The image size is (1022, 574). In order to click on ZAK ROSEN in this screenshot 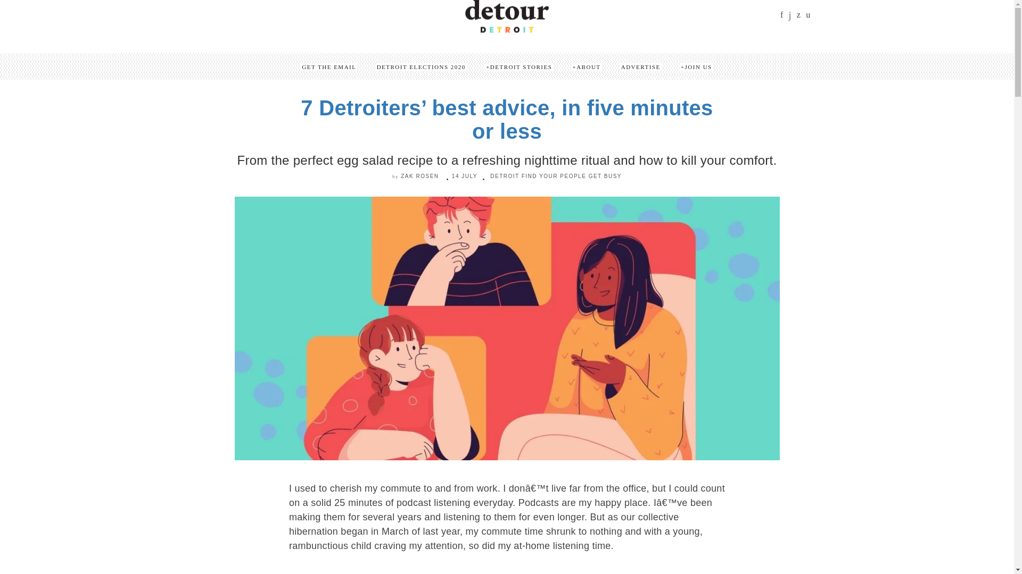, I will do `click(419, 176)`.